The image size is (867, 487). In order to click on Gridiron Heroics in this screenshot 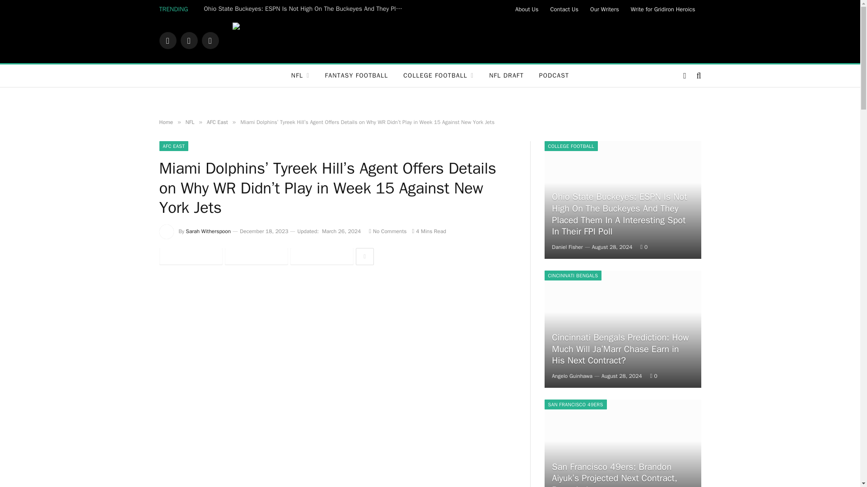, I will do `click(550, 41)`.